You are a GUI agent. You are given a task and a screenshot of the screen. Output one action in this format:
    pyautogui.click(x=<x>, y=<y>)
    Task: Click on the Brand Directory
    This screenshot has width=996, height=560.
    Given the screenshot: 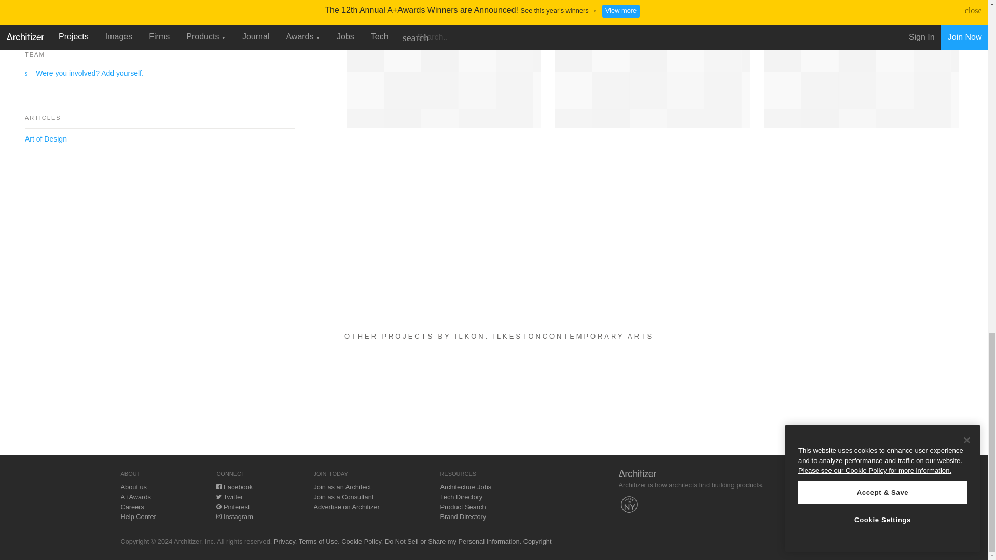 What is the action you would take?
    pyautogui.click(x=463, y=516)
    